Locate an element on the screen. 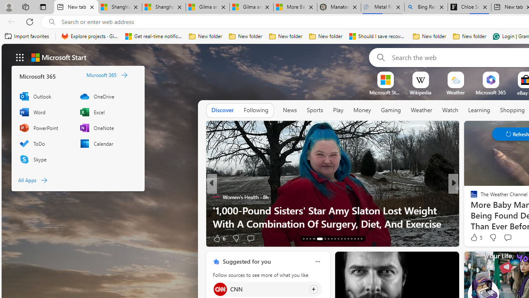 Image resolution: width=529 pixels, height=298 pixels. AutomationID: tab-18 is located at coordinates (325, 238).